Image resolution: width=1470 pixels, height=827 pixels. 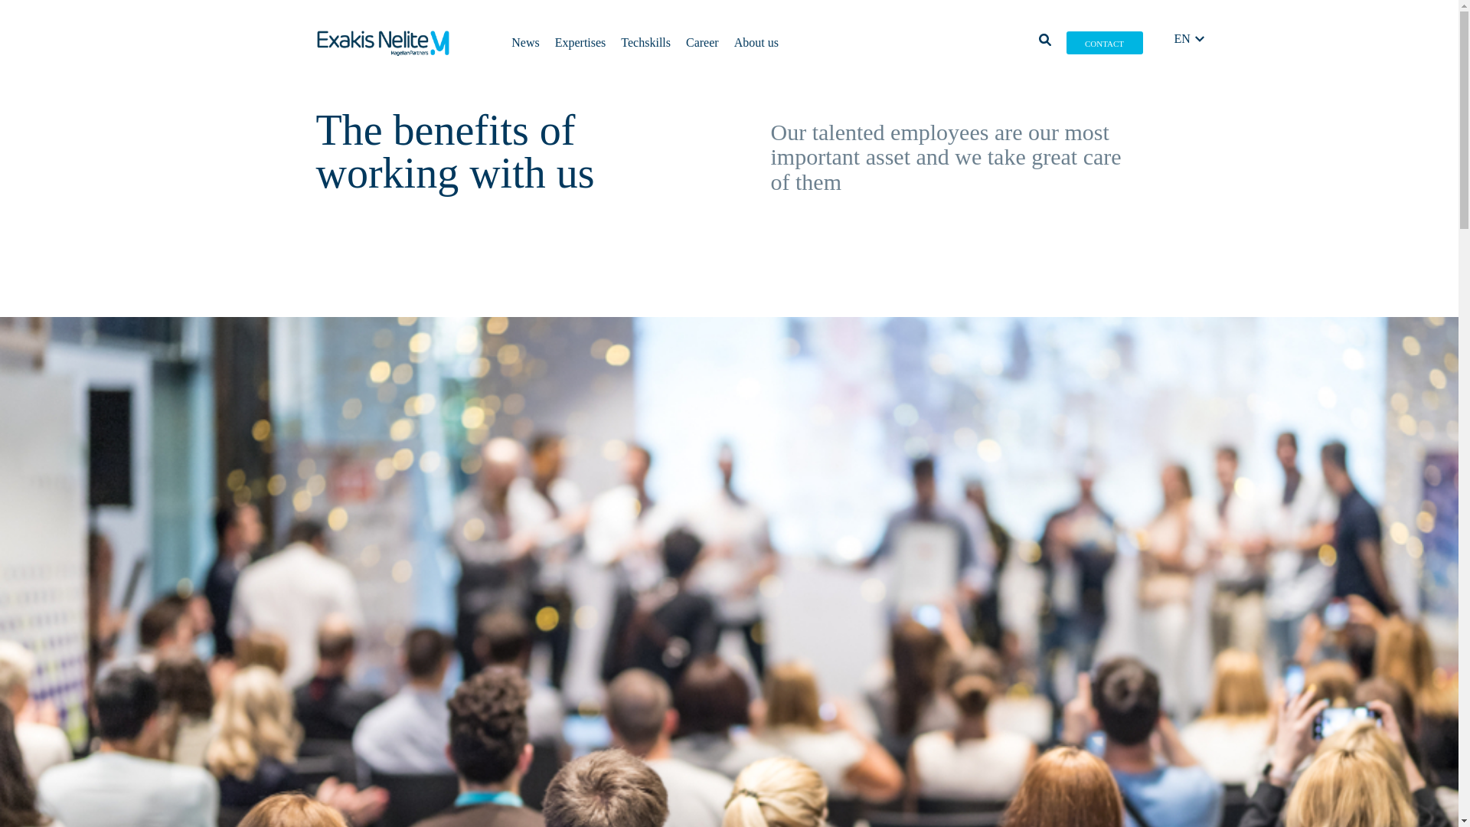 I want to click on CONTACT, so click(x=1104, y=43).